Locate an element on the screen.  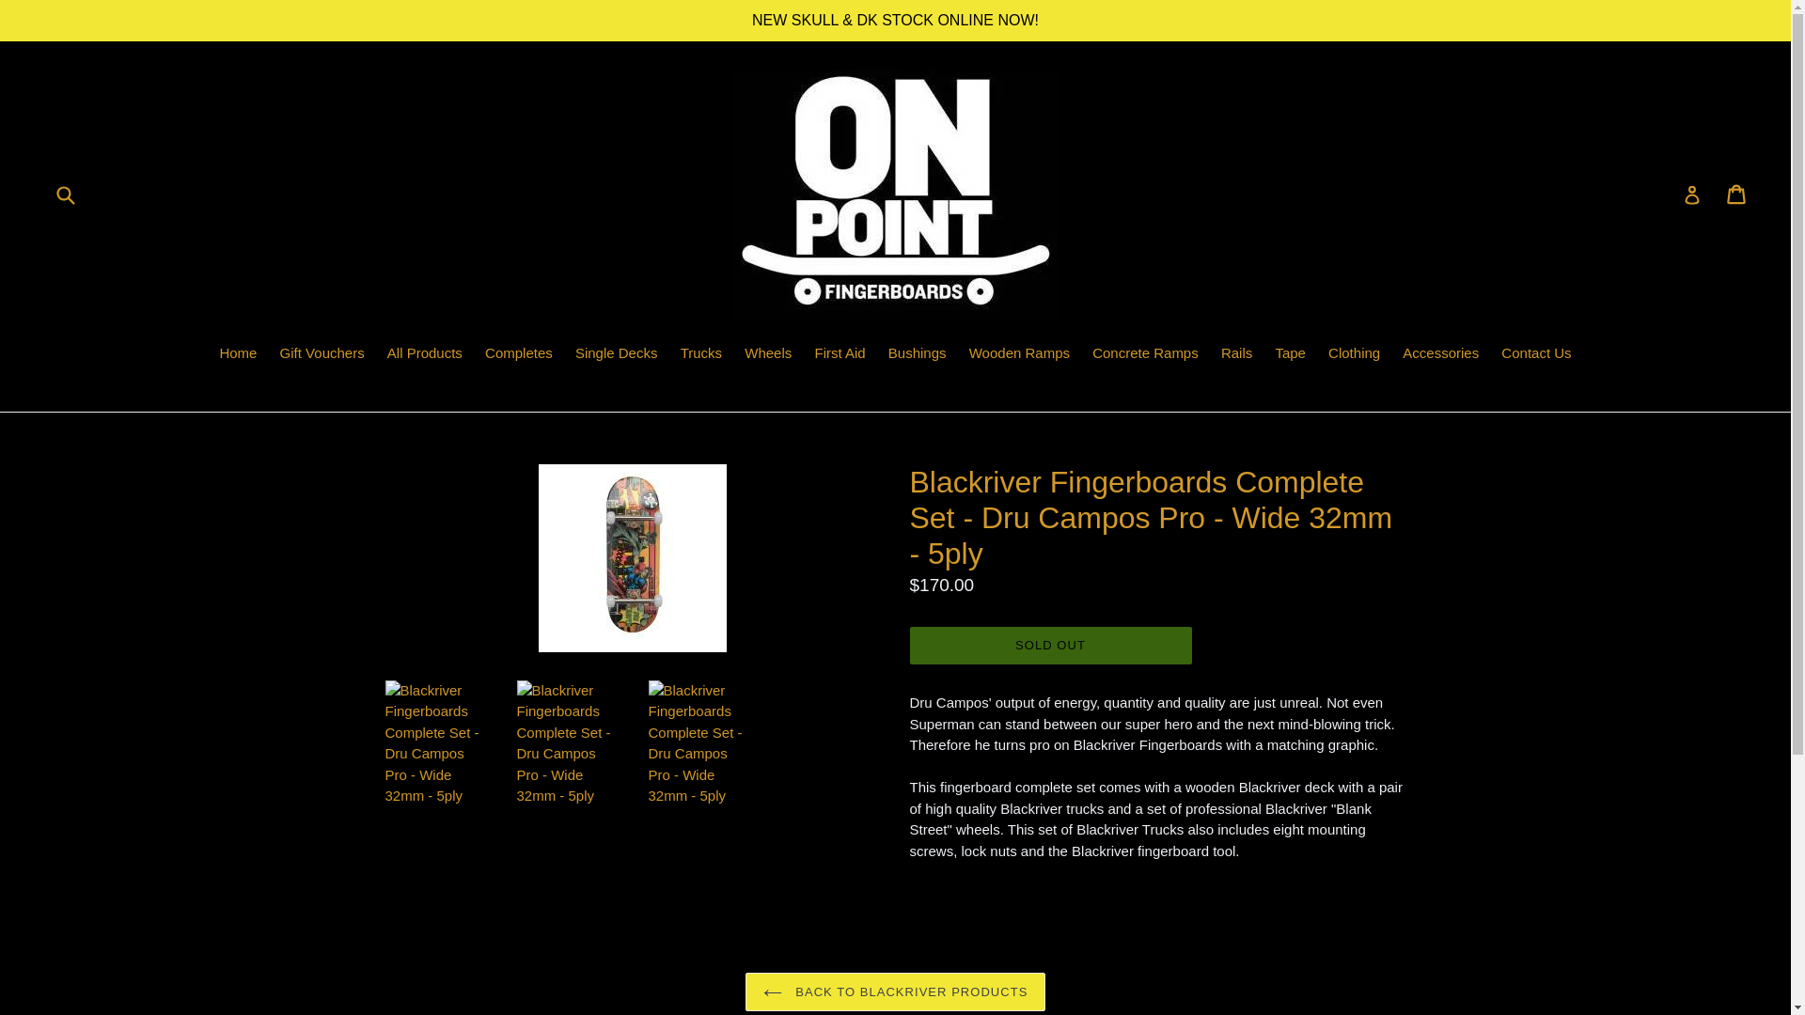
All Products is located at coordinates (424, 355).